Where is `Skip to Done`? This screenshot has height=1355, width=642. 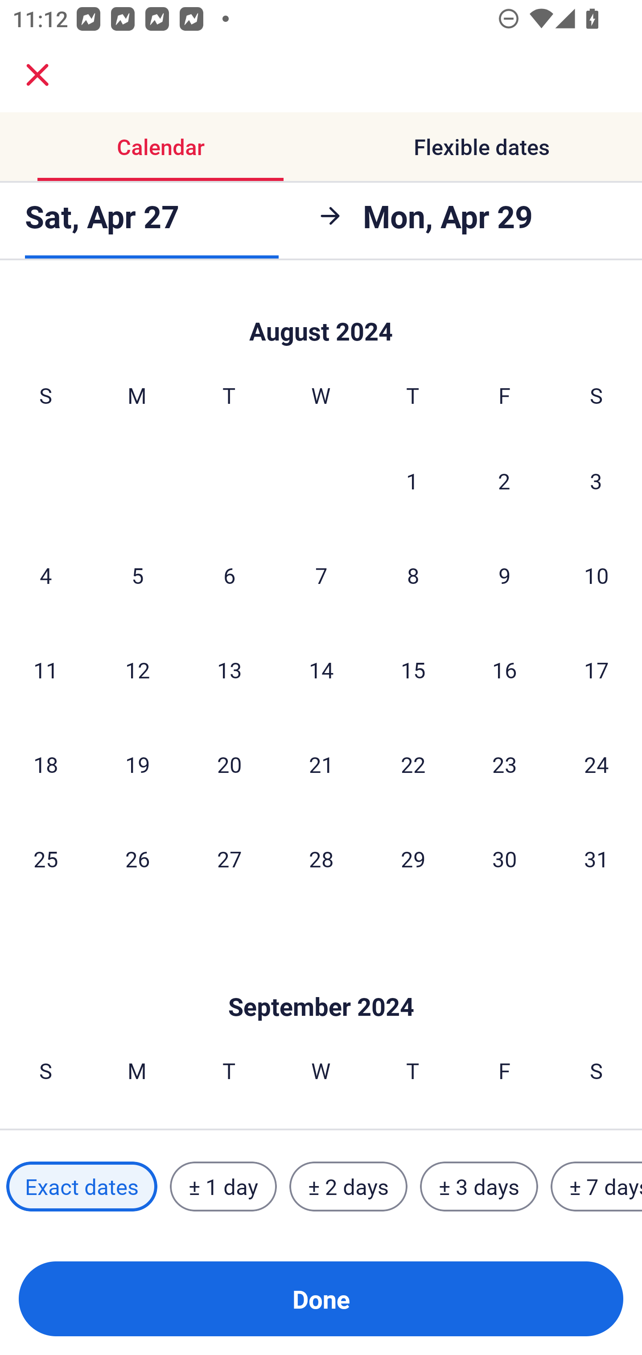 Skip to Done is located at coordinates (321, 314).